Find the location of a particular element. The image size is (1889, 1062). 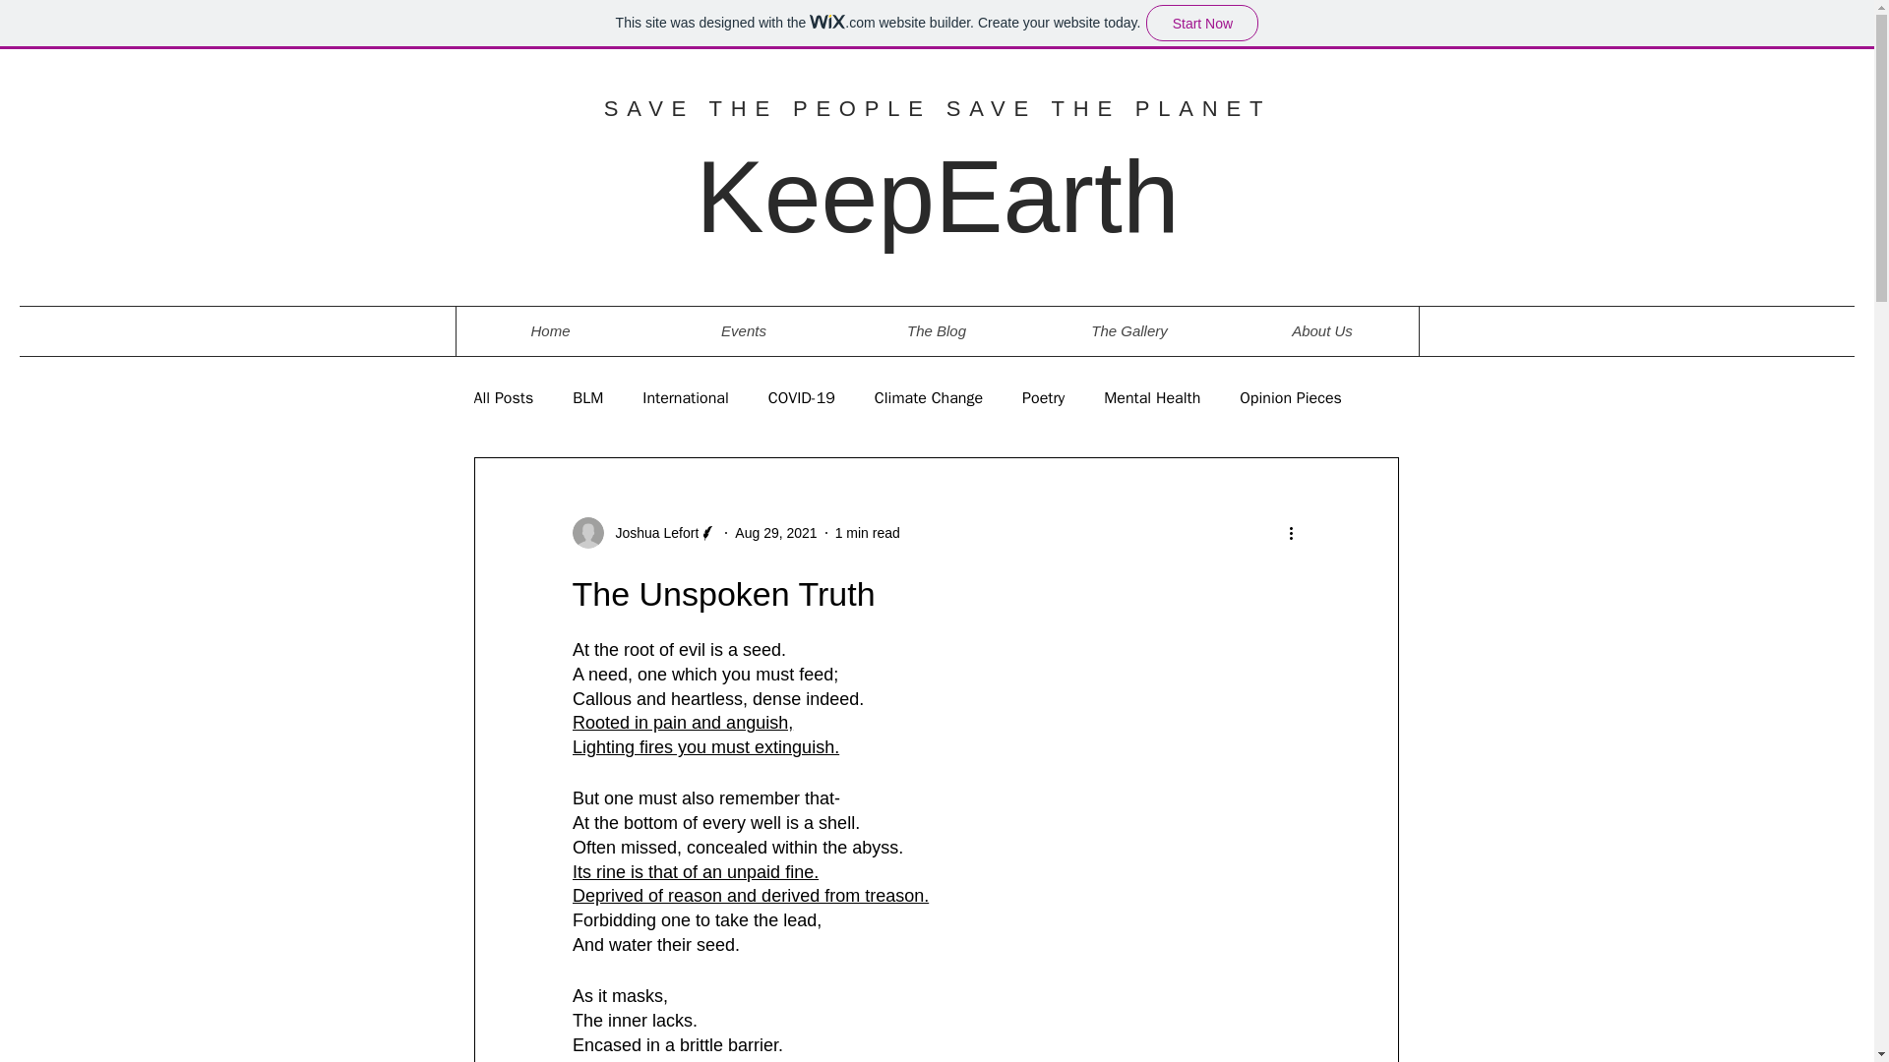

The Blog is located at coordinates (937, 330).